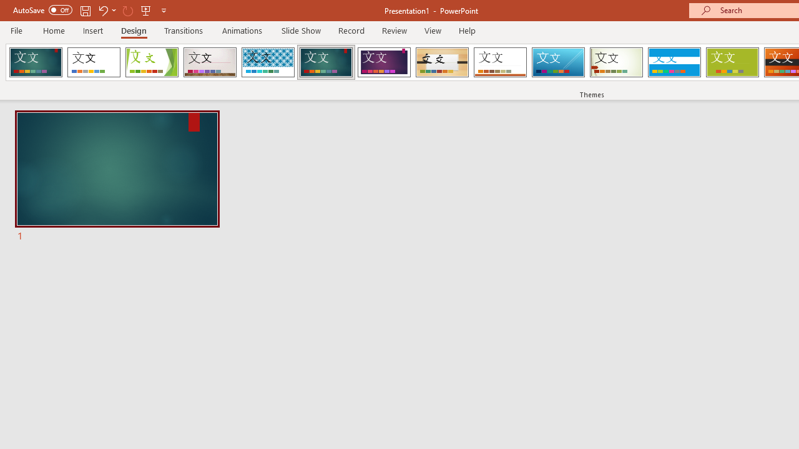 The image size is (799, 449). Describe the element at coordinates (616, 62) in the screenshot. I see `Wisp Loading Preview...` at that location.